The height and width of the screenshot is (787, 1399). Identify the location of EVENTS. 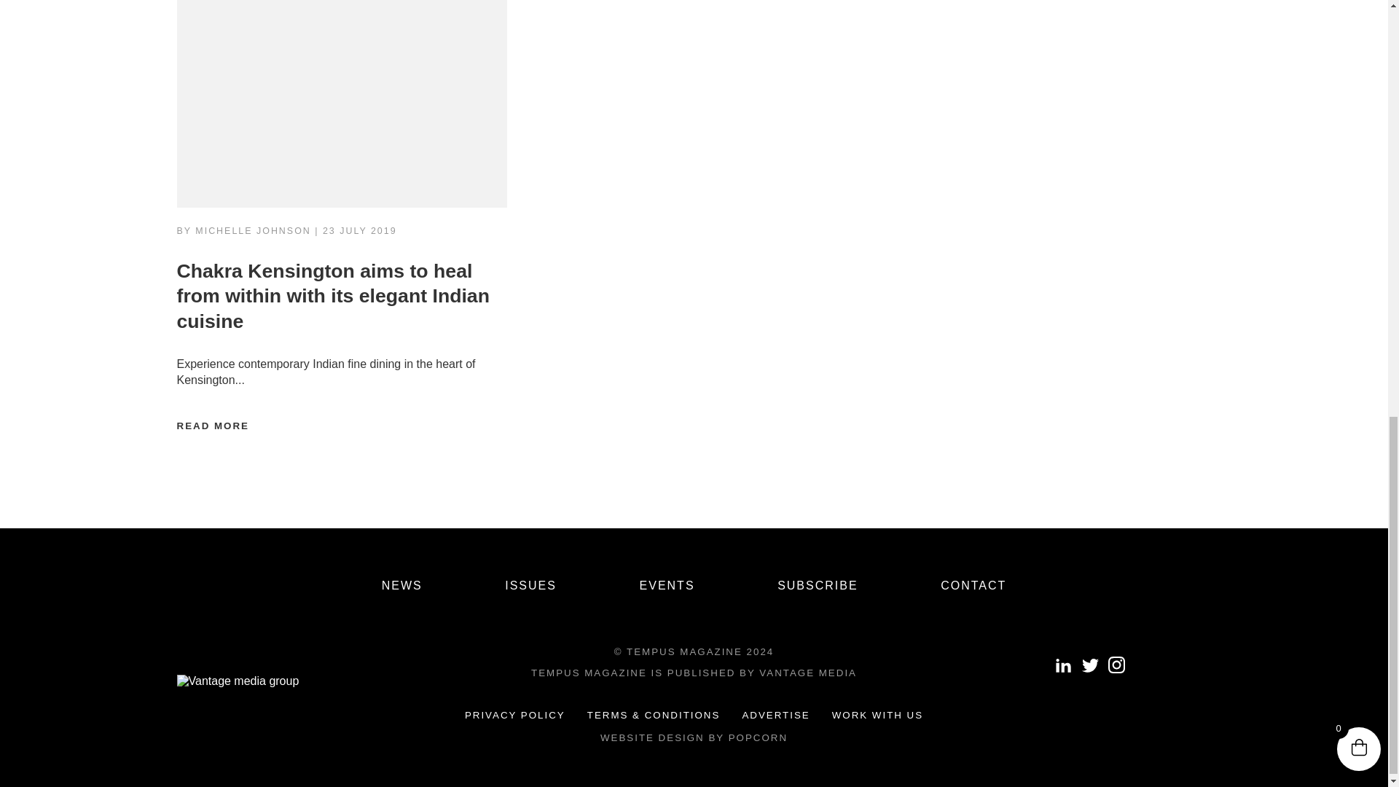
(667, 585).